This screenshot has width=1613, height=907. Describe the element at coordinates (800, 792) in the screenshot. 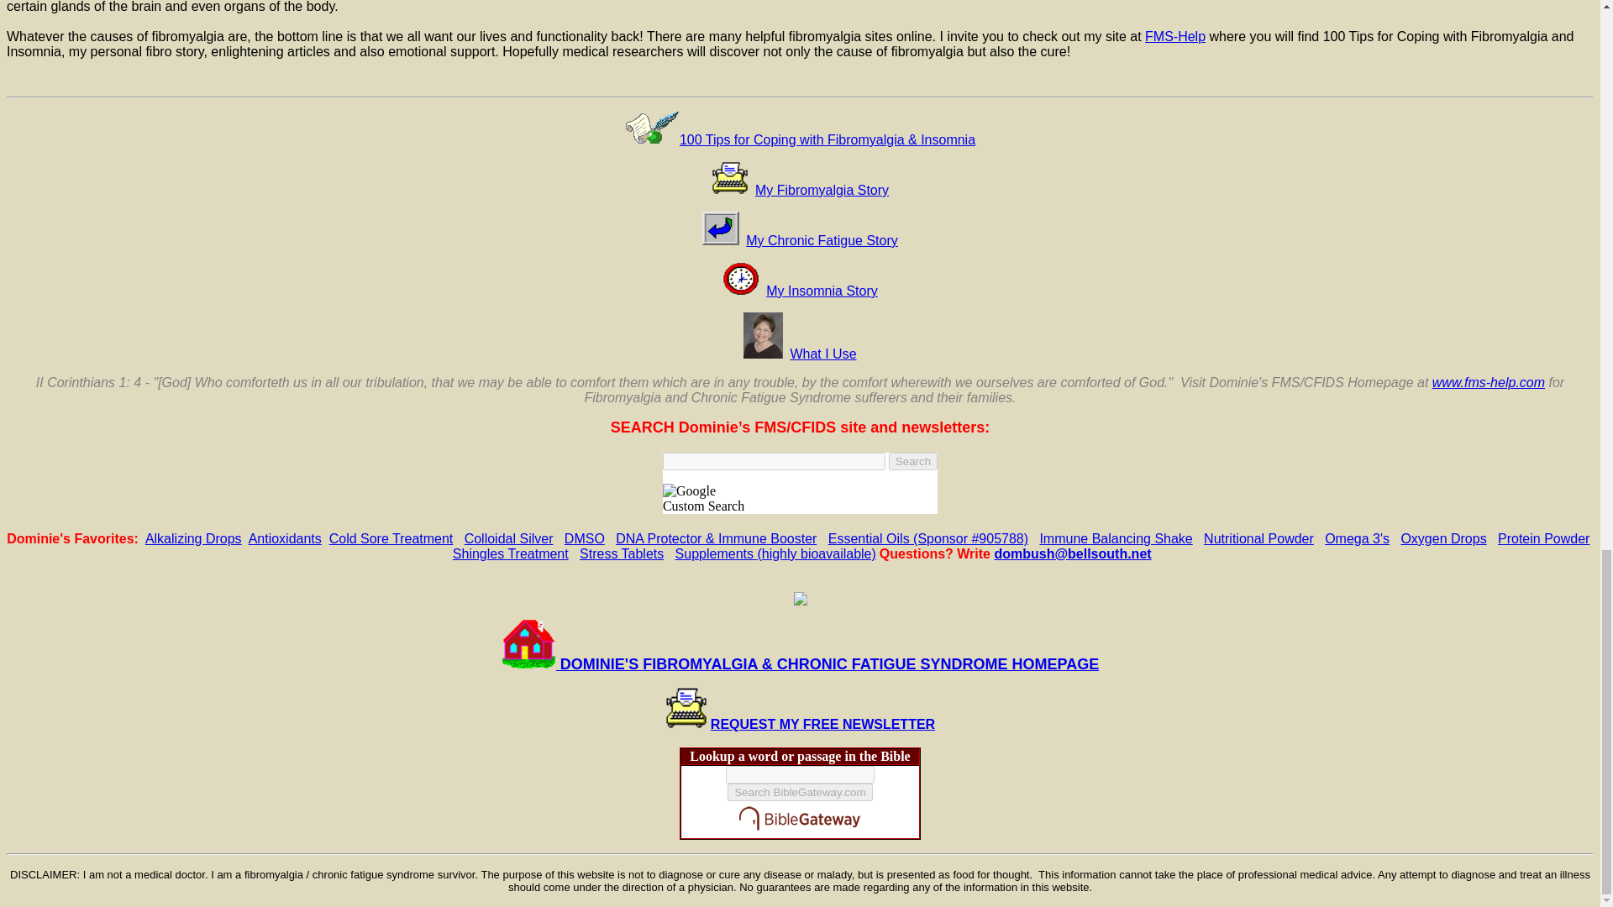

I see `Search BibleGateway.com` at that location.